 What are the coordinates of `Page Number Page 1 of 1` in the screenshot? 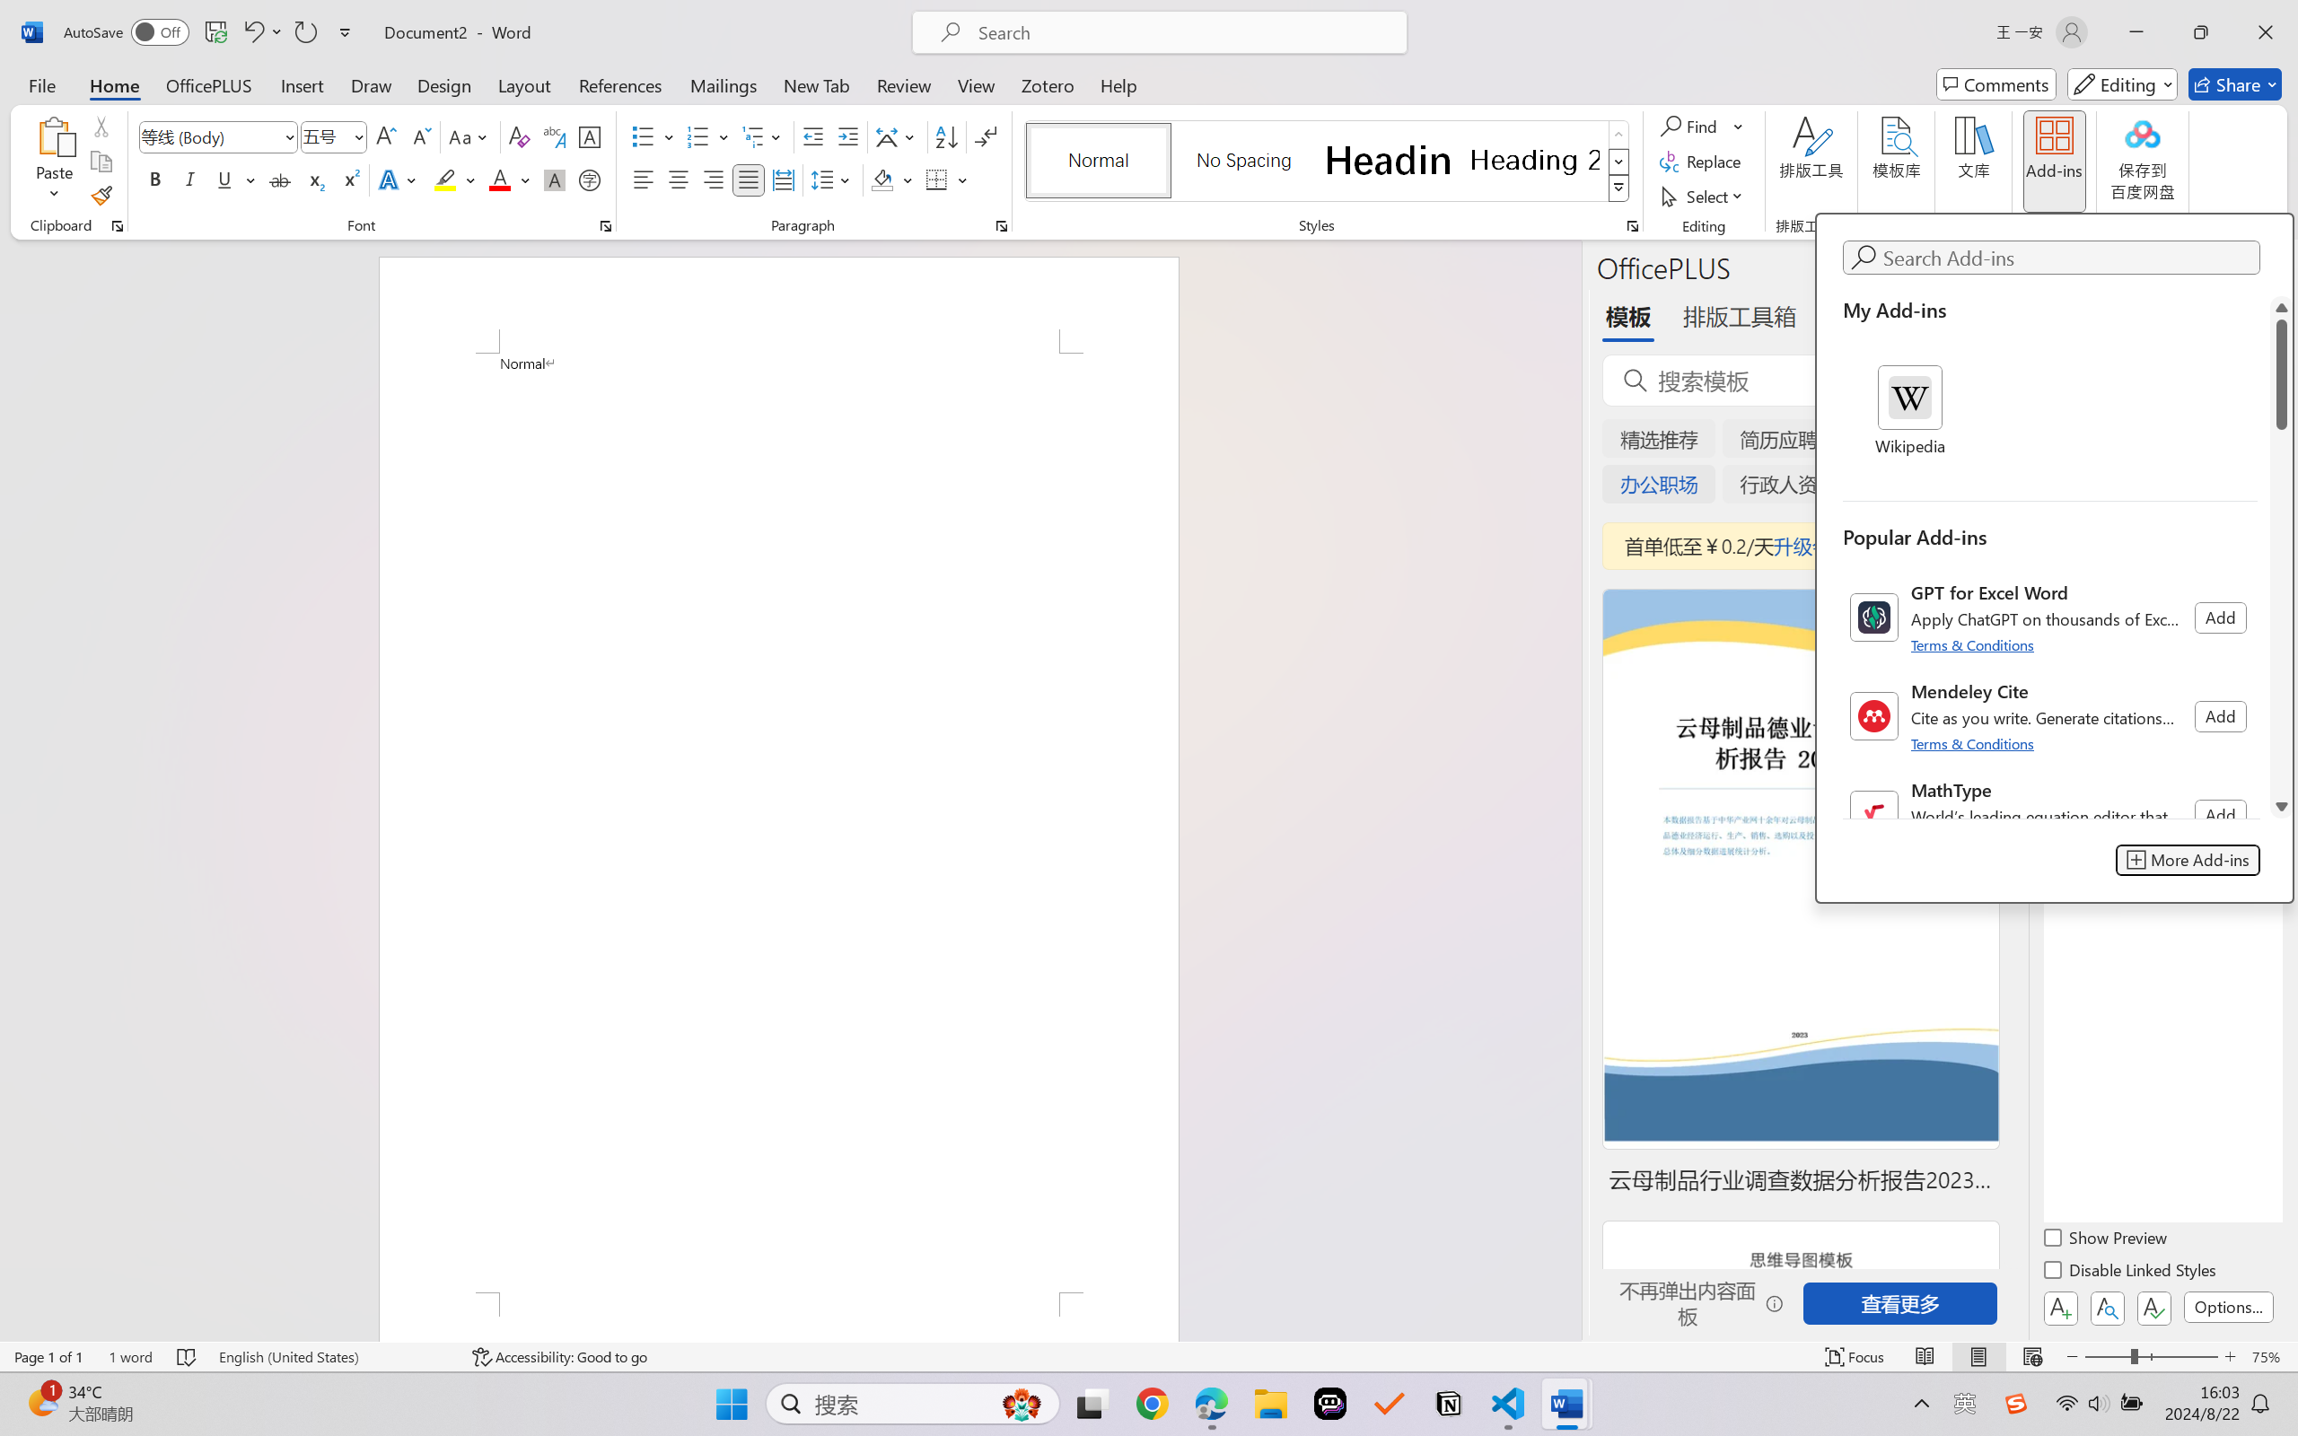 It's located at (48, 1357).